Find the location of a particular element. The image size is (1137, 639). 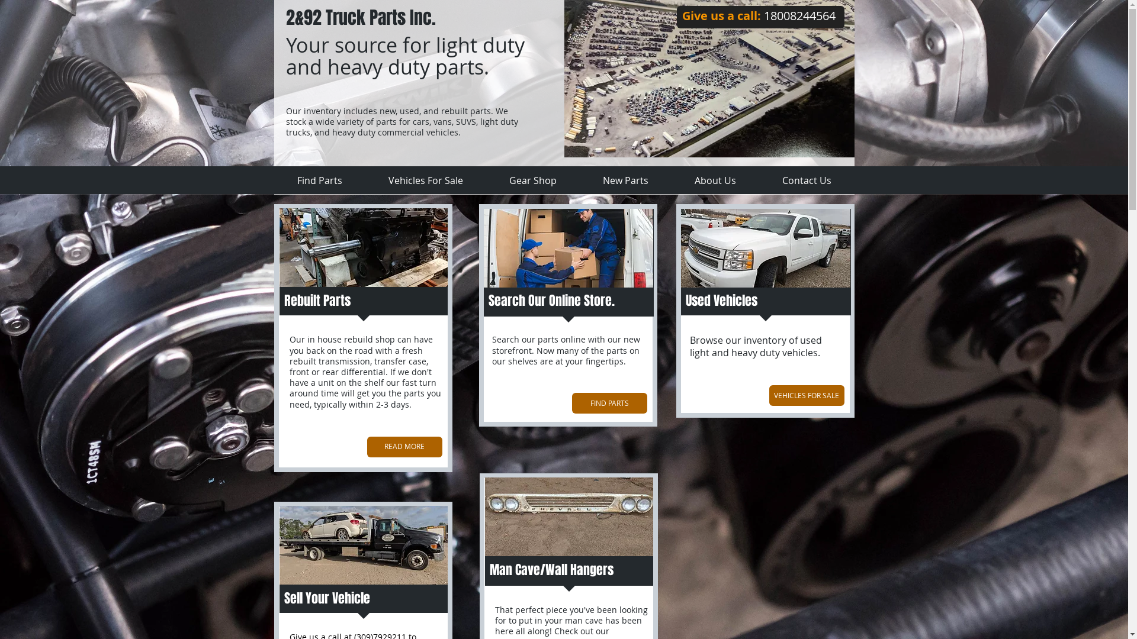

READ MORE is located at coordinates (405, 447).